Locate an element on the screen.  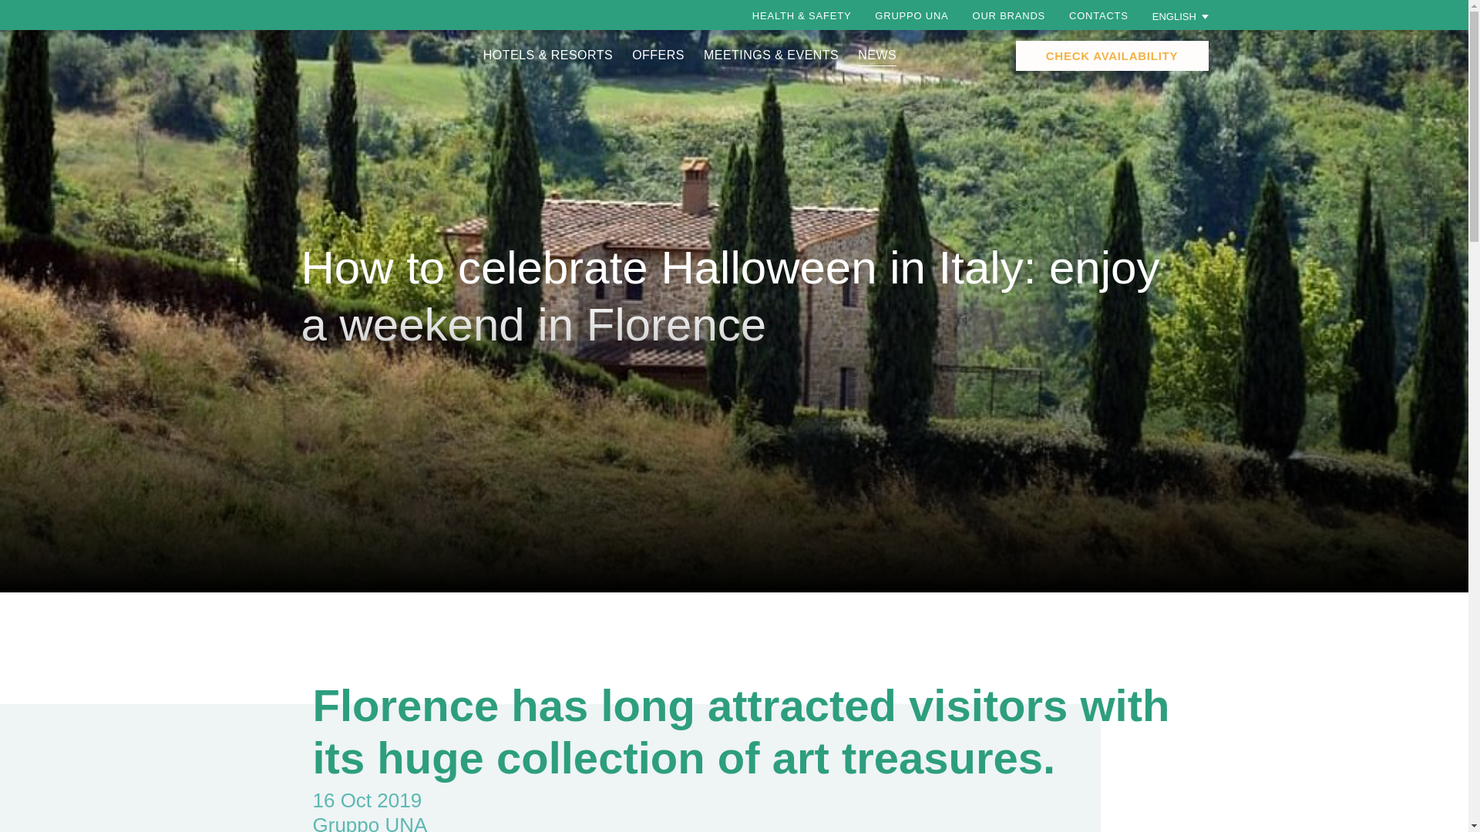
ENGLISH is located at coordinates (1181, 15).